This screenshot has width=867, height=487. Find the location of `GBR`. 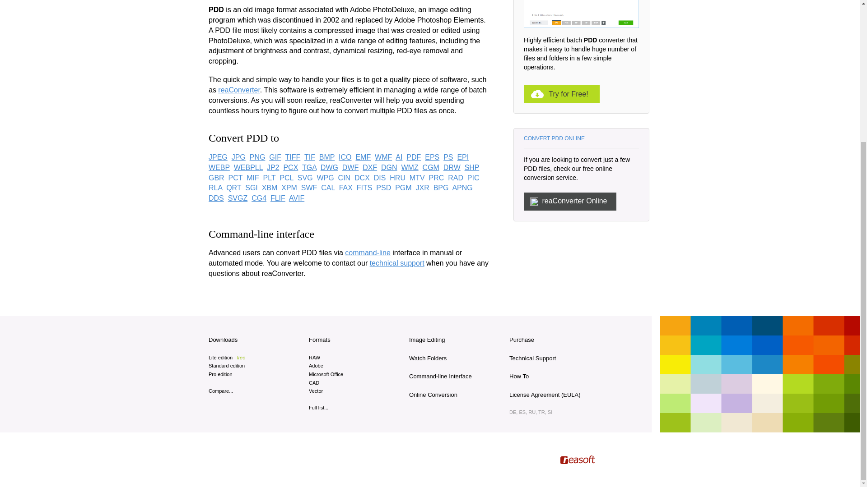

GBR is located at coordinates (217, 178).